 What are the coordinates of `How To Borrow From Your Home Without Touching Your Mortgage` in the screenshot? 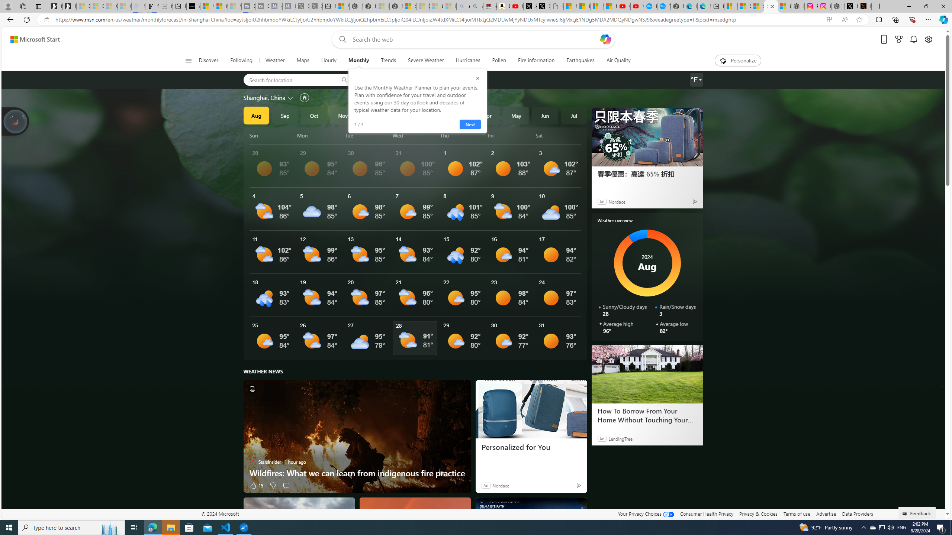 It's located at (647, 415).